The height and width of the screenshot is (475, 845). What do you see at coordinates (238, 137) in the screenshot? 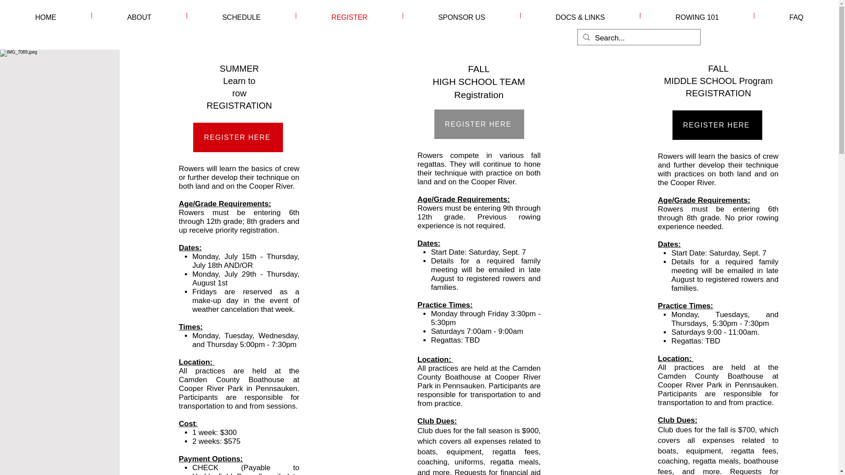
I see `REGISTER HERE` at bounding box center [238, 137].